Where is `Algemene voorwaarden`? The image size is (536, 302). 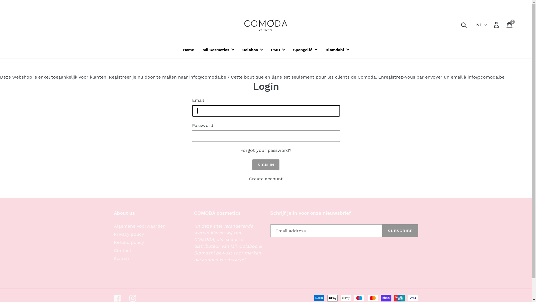
Algemene voorwaarden is located at coordinates (140, 226).